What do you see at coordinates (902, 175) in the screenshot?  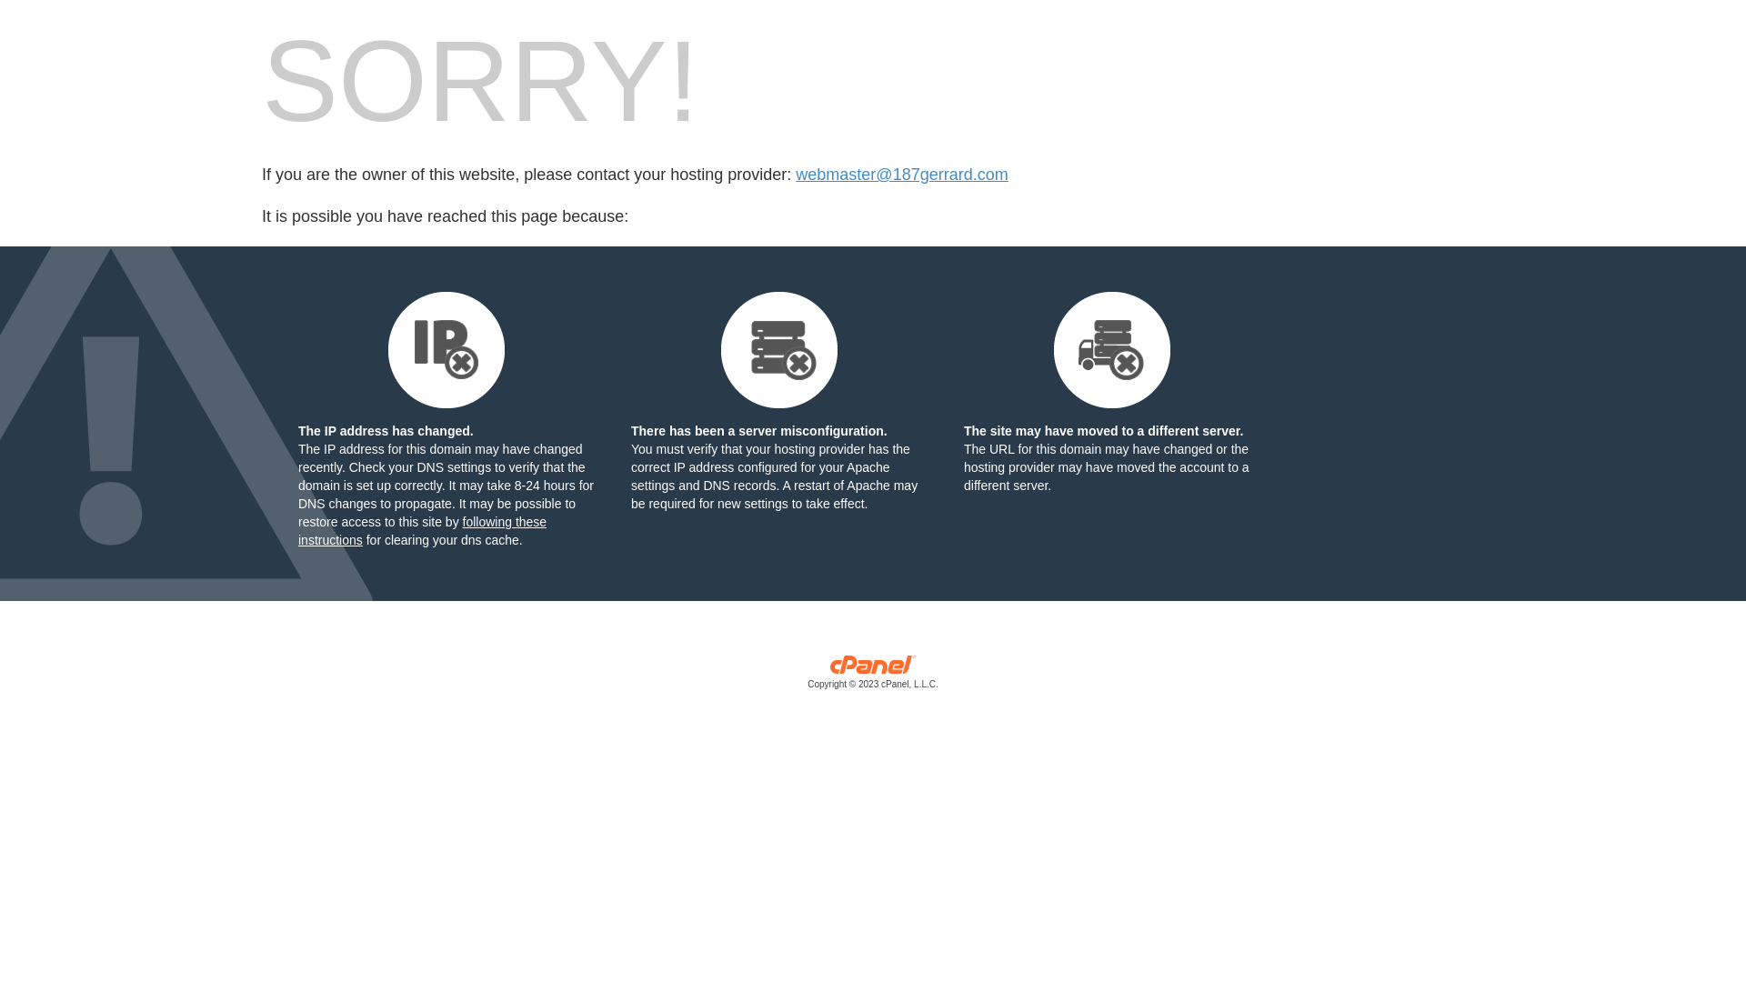 I see `webmaster@187gerrard.com` at bounding box center [902, 175].